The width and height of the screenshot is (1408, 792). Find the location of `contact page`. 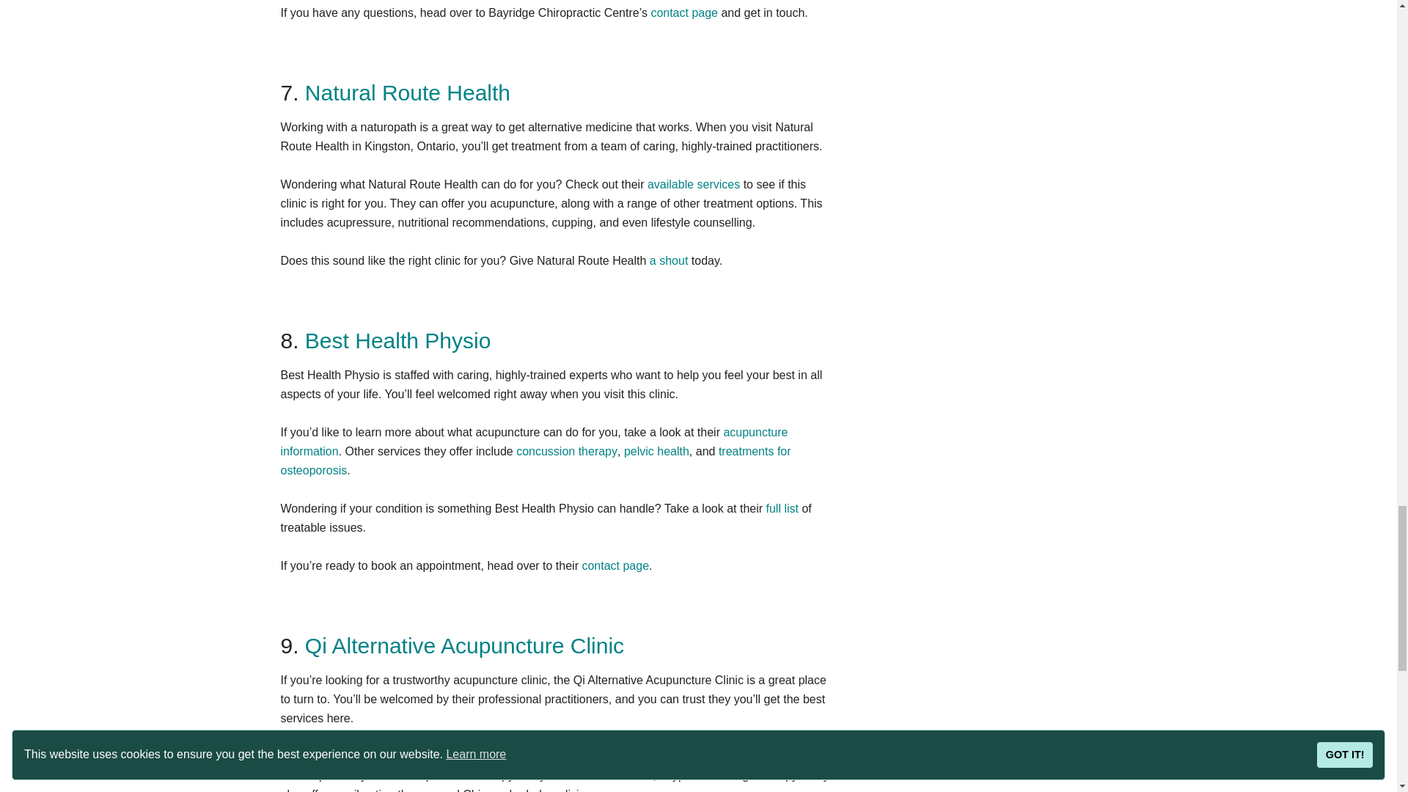

contact page is located at coordinates (684, 12).